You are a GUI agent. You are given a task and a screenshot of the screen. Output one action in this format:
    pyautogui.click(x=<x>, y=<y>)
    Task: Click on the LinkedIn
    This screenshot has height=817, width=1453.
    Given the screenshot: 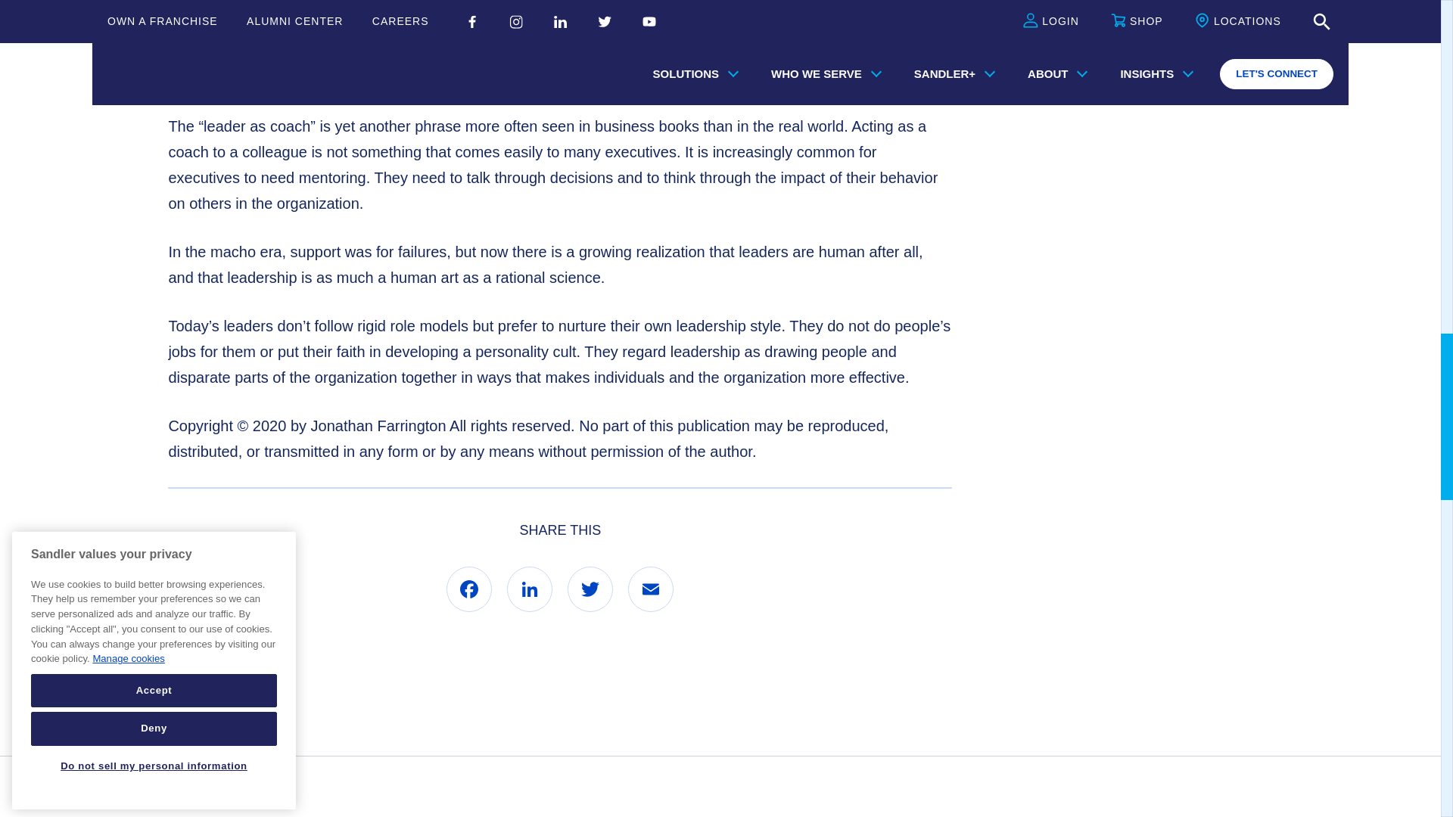 What is the action you would take?
    pyautogui.click(x=530, y=589)
    